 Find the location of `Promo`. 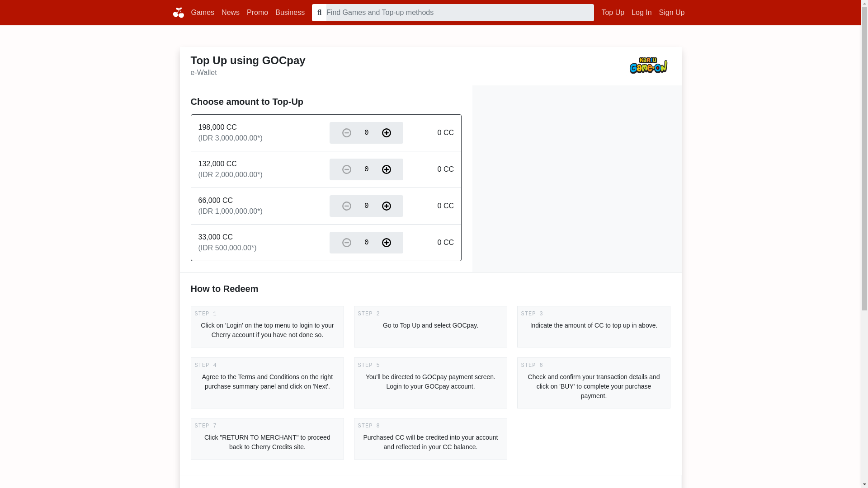

Promo is located at coordinates (257, 12).